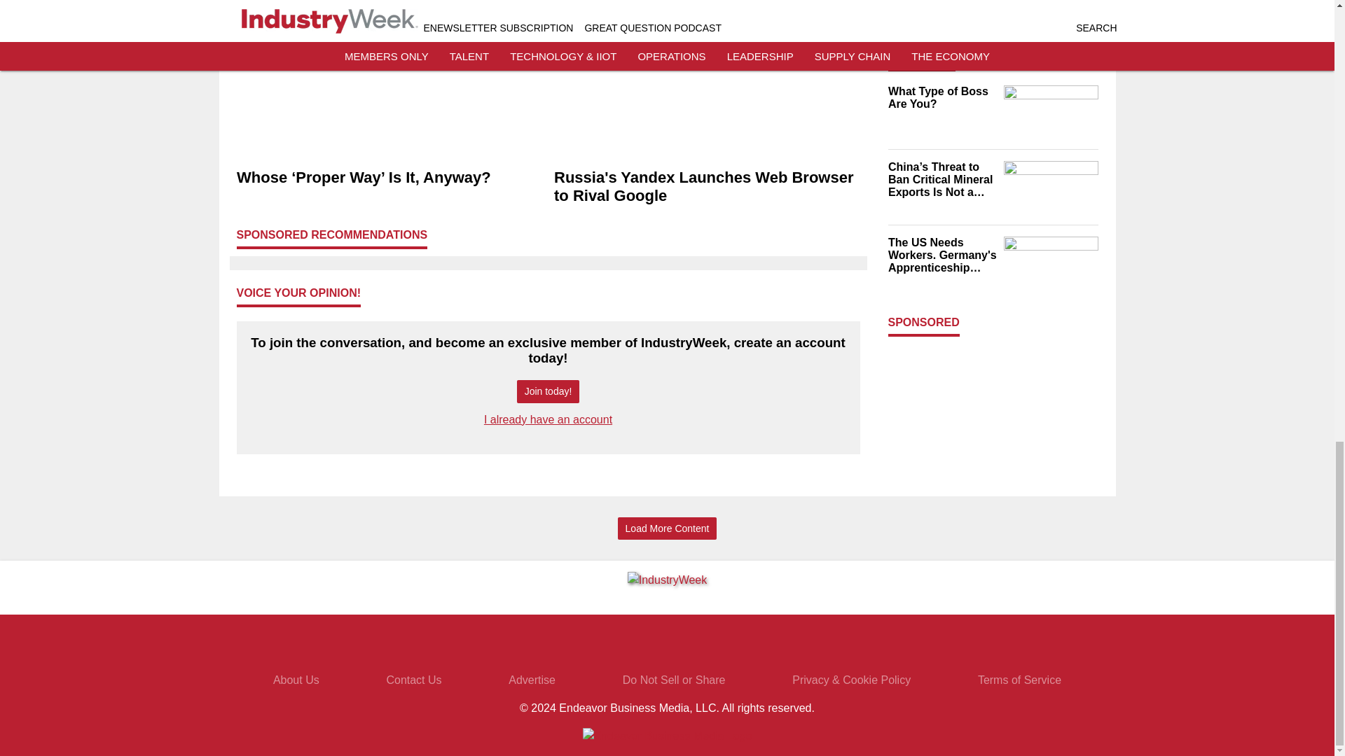  I want to click on Join today!, so click(548, 391).